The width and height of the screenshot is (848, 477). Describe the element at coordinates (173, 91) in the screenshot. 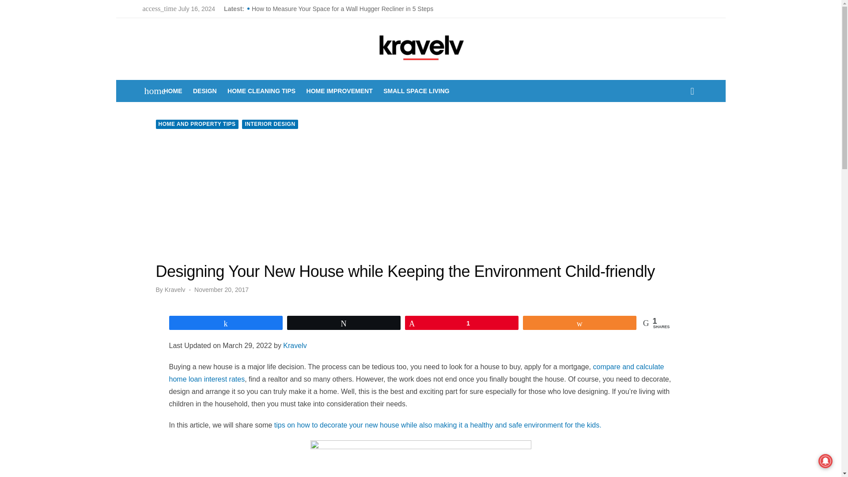

I see `Kravelv` at that location.